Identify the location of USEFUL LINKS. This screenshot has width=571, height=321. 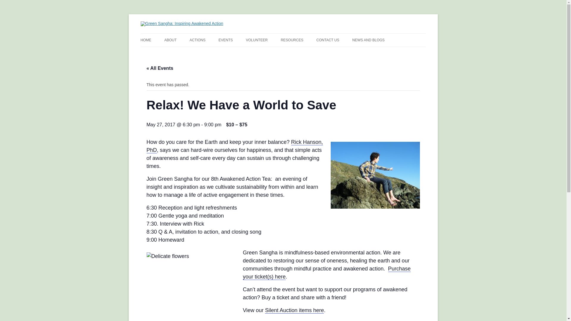
(310, 52).